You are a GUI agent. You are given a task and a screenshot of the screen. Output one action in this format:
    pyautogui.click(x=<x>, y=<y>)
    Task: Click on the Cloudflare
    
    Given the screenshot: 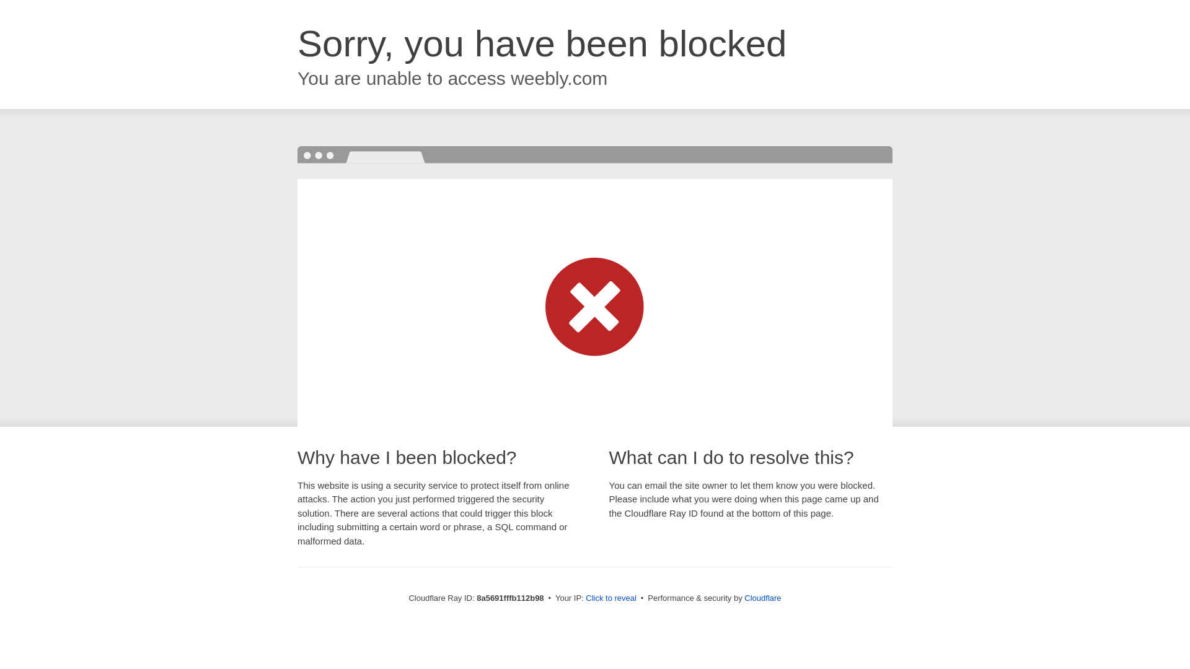 What is the action you would take?
    pyautogui.click(x=762, y=598)
    